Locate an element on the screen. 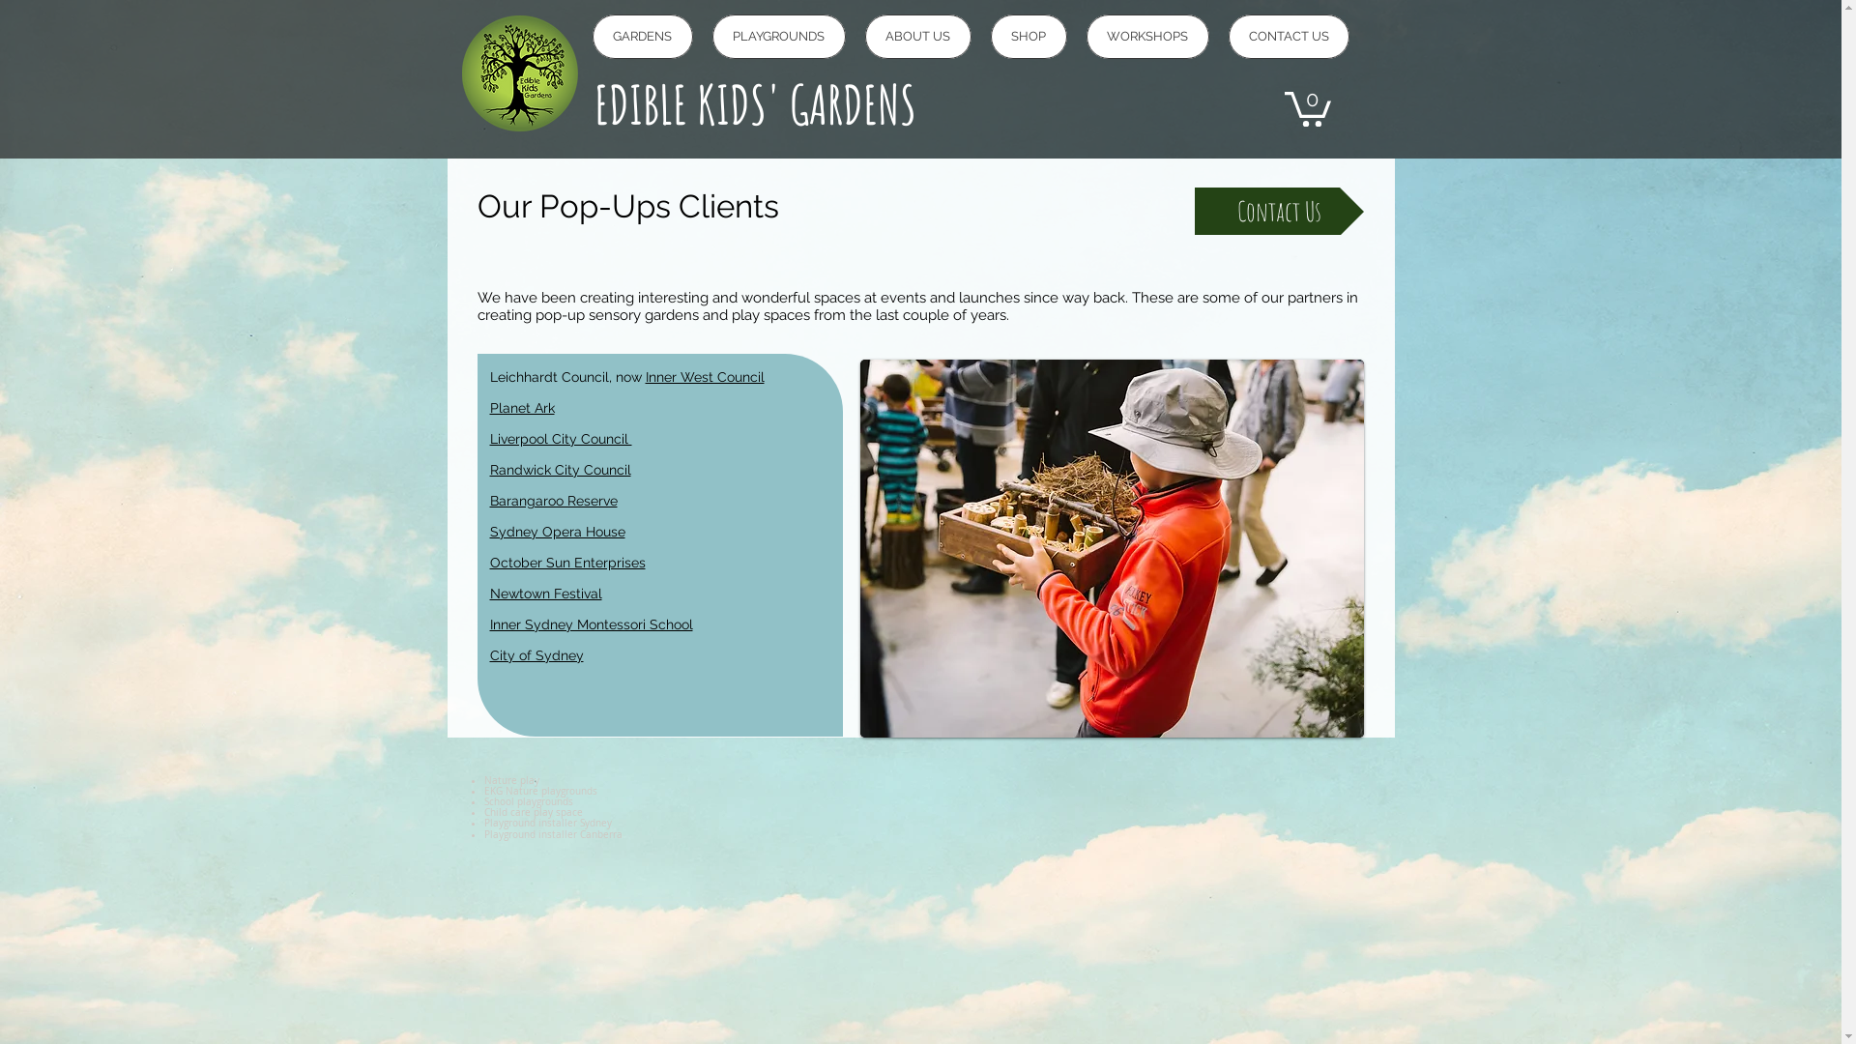 Image resolution: width=1856 pixels, height=1044 pixels. Inner Sydney Montessori School is located at coordinates (591, 624).